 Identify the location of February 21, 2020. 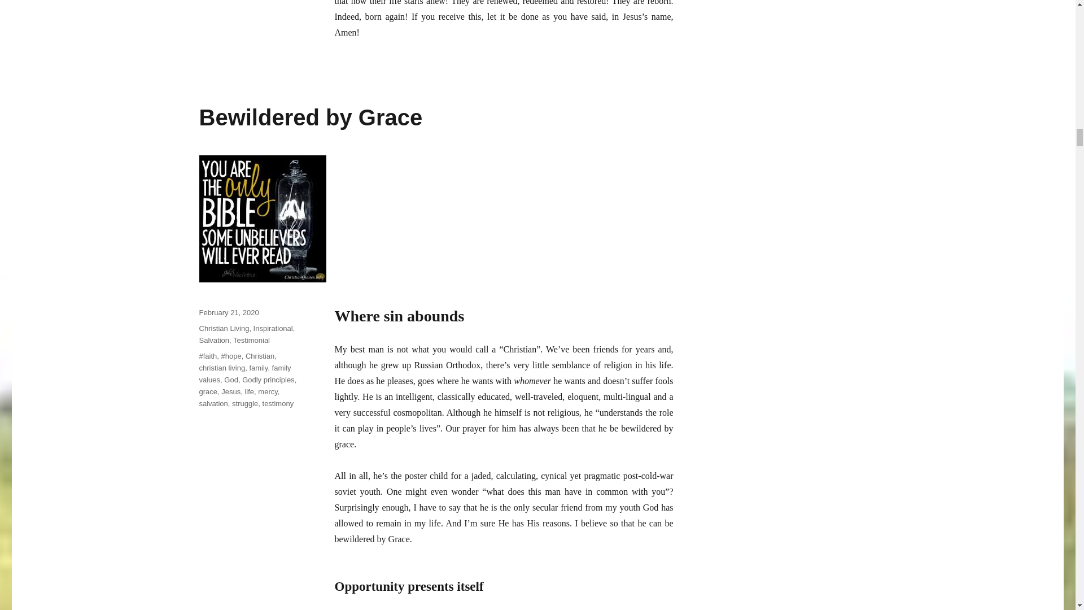
(228, 312).